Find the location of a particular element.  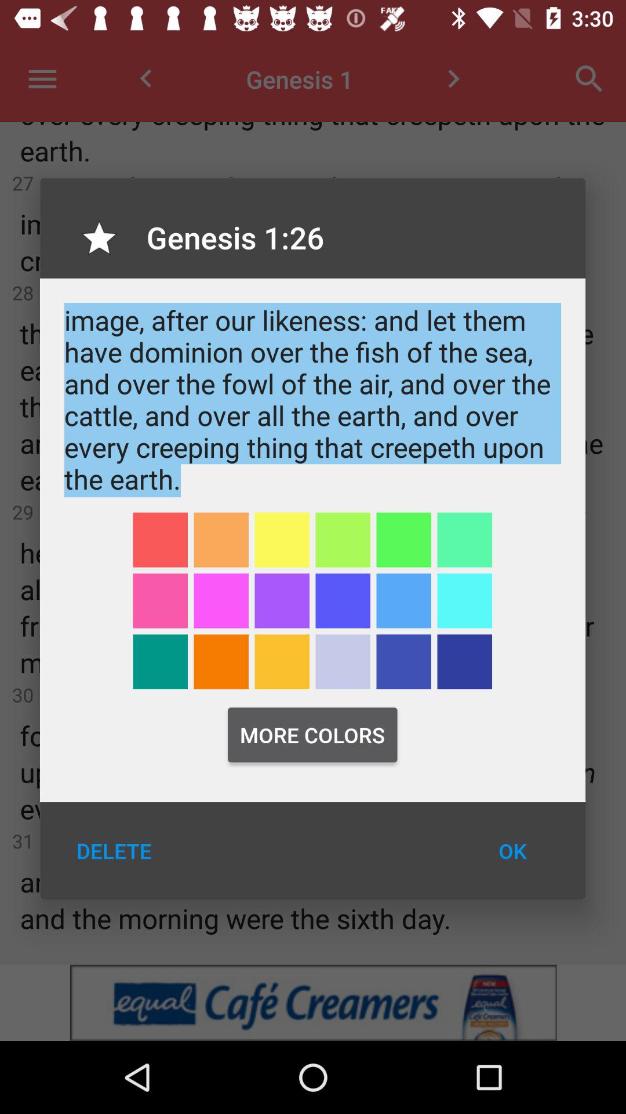

pick the color is located at coordinates (403, 601).